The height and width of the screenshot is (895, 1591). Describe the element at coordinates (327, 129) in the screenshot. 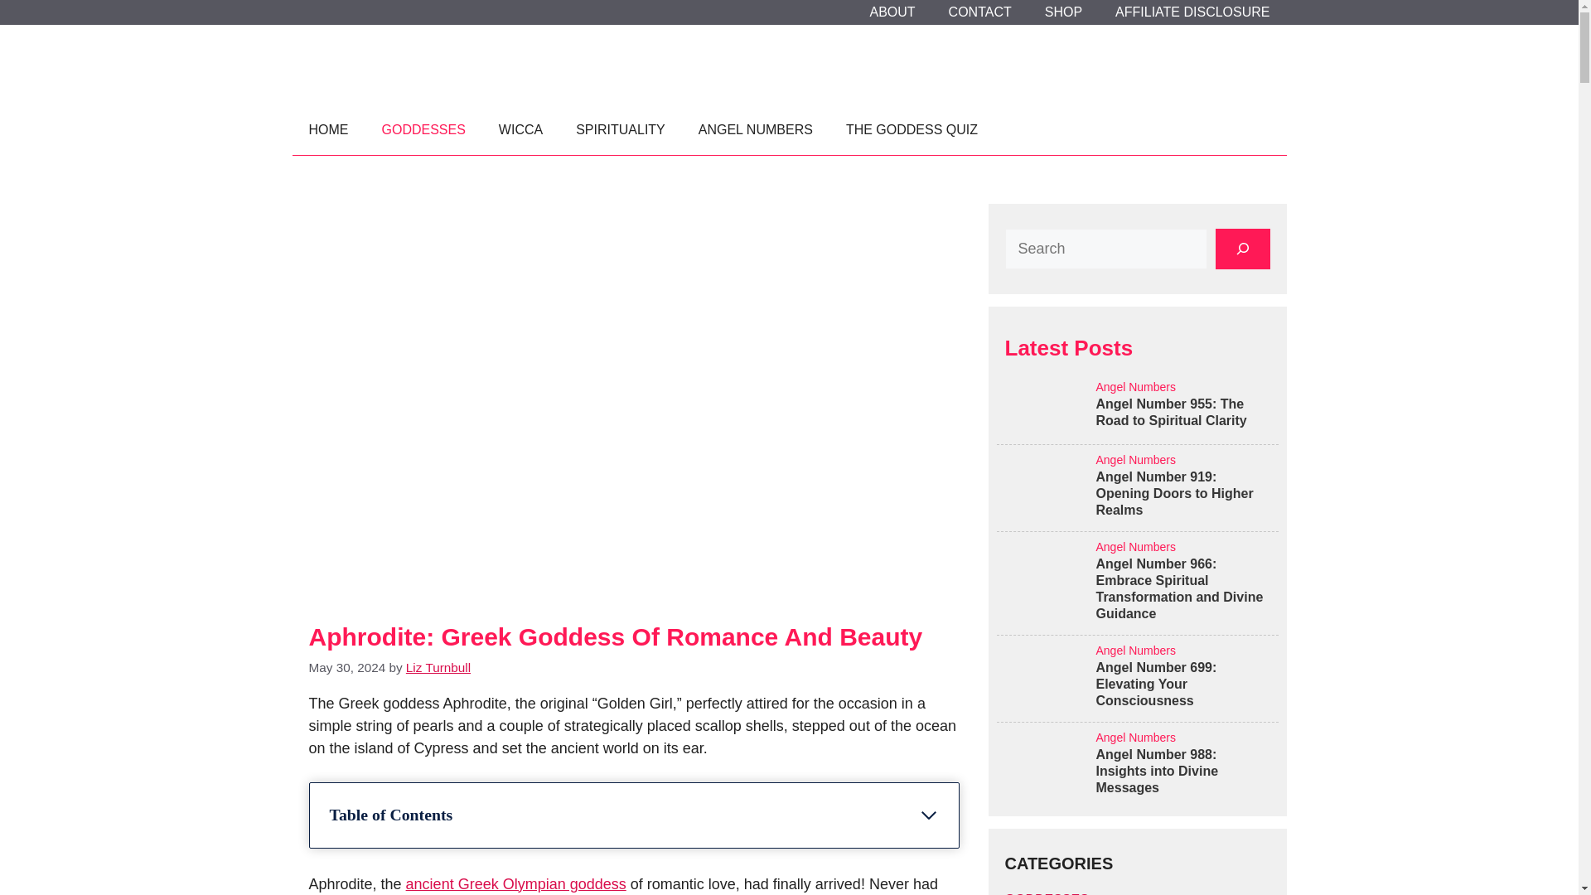

I see `HOME` at that location.